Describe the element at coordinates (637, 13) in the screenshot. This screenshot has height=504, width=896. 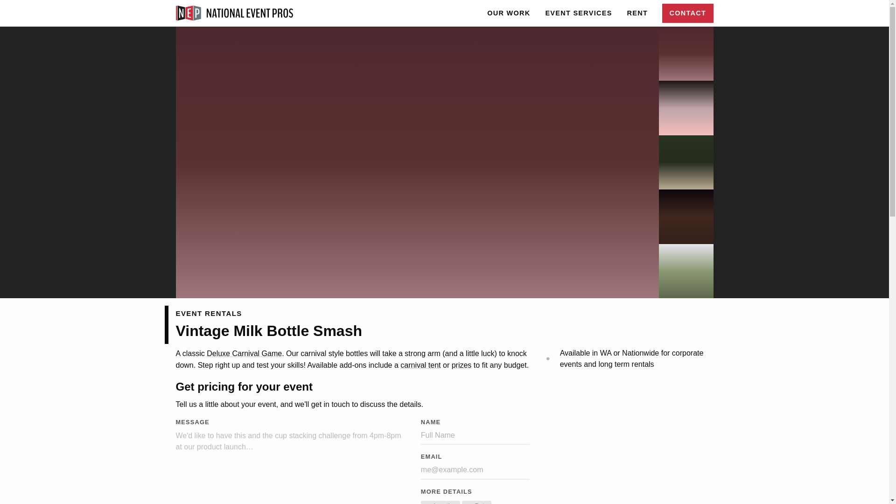
I see `RENT` at that location.